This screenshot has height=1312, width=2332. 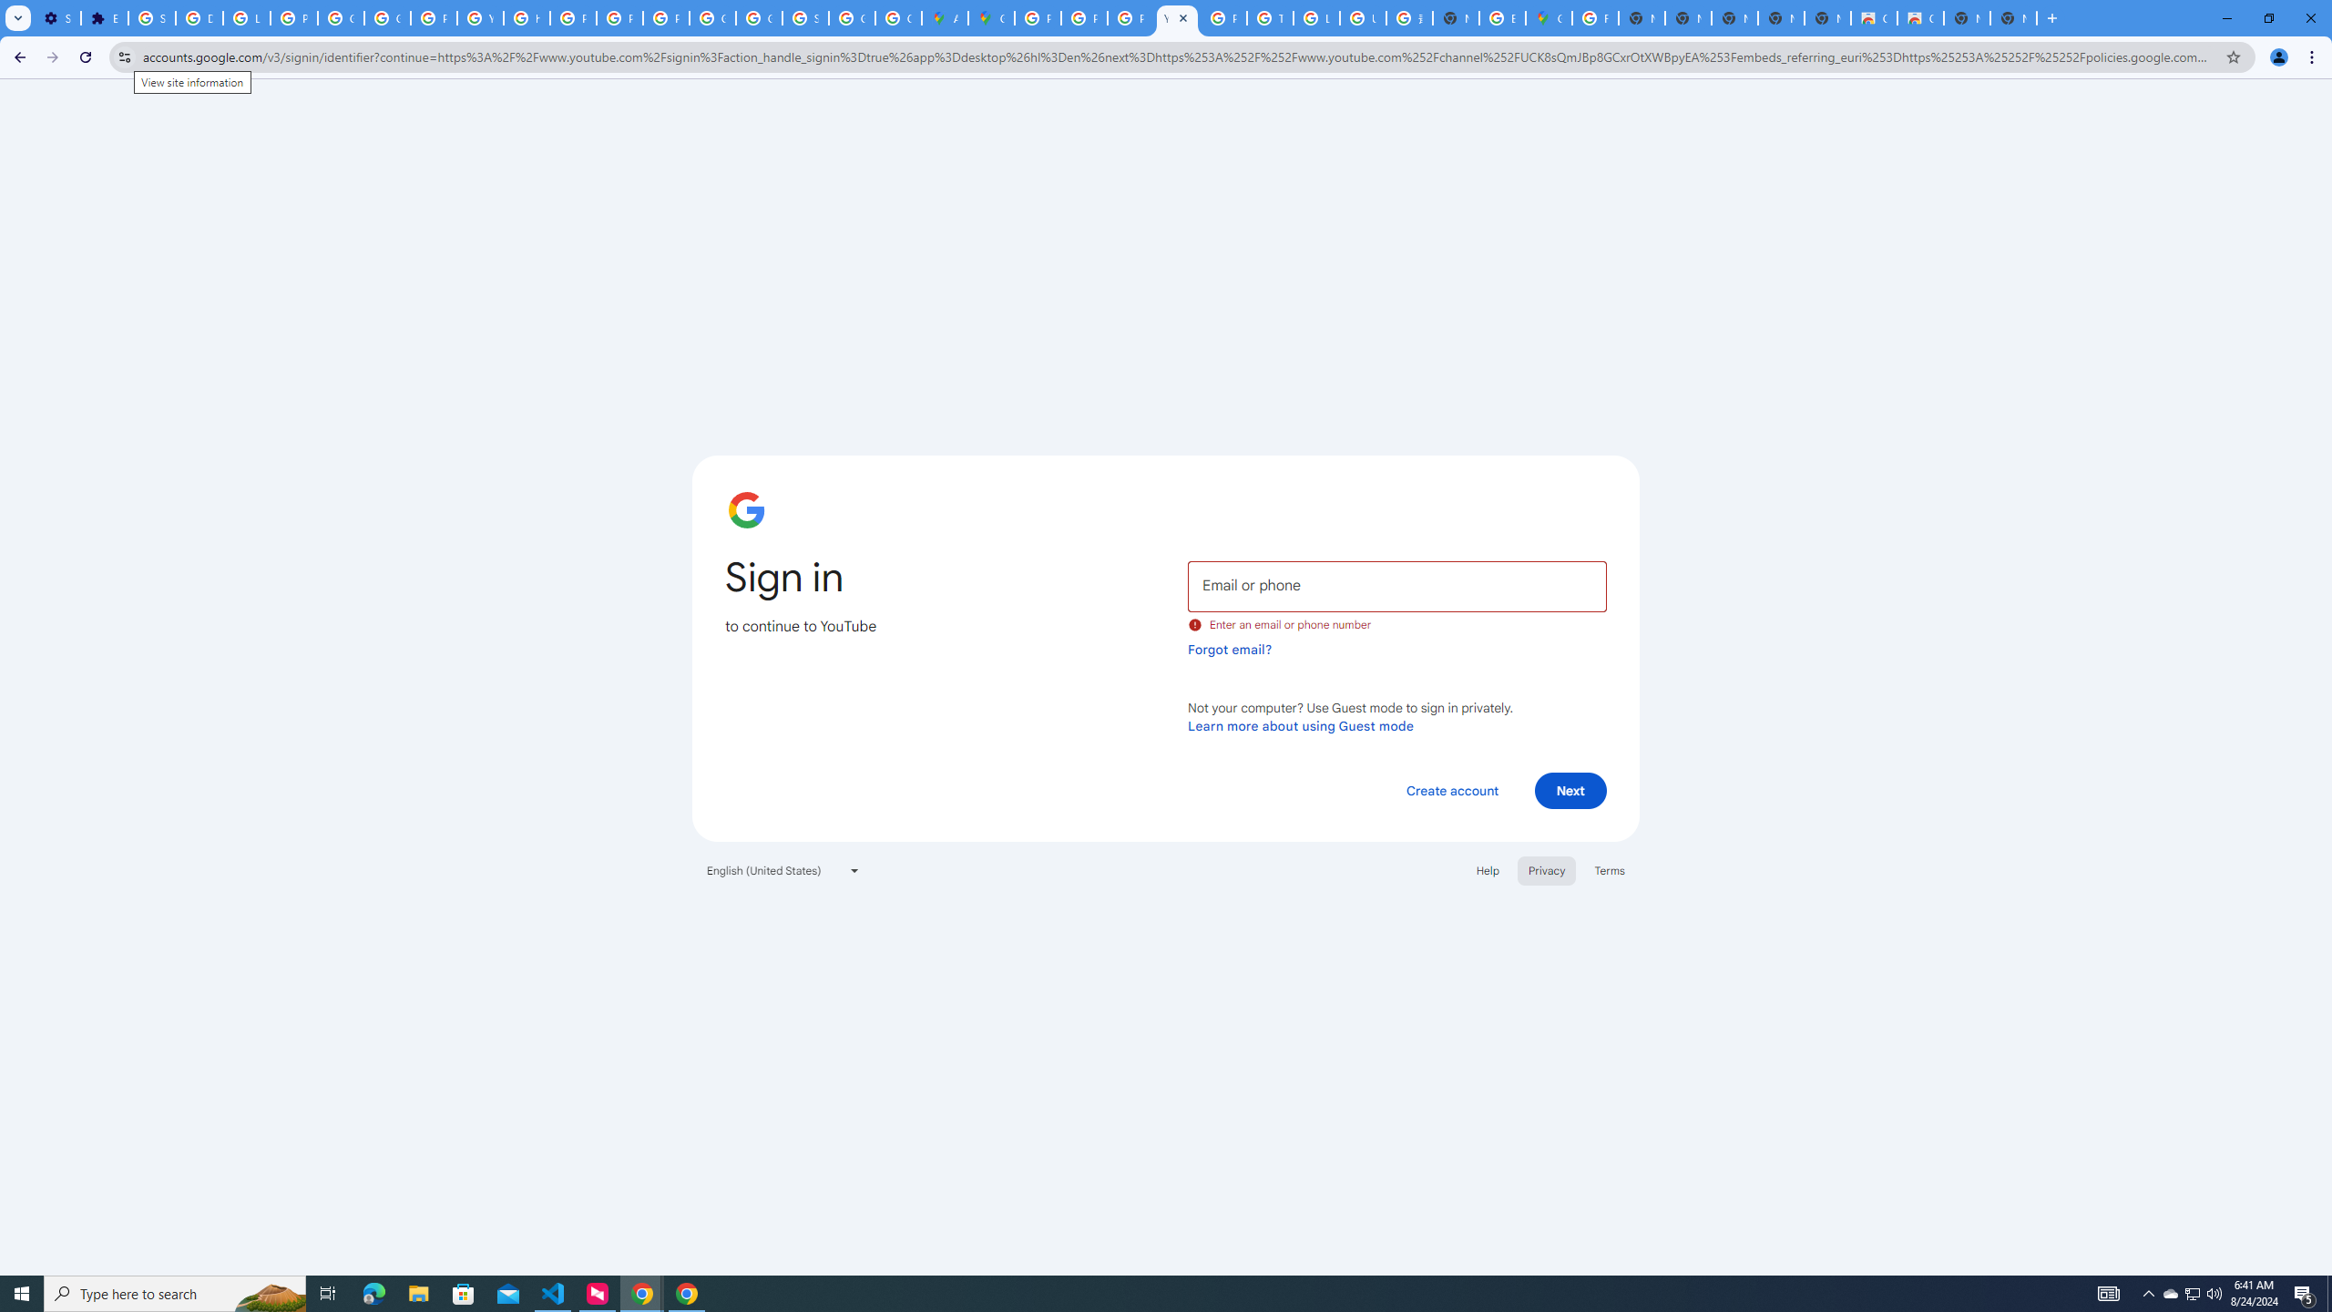 What do you see at coordinates (1130, 18) in the screenshot?
I see `Privacy Help Center - Policies Help` at bounding box center [1130, 18].